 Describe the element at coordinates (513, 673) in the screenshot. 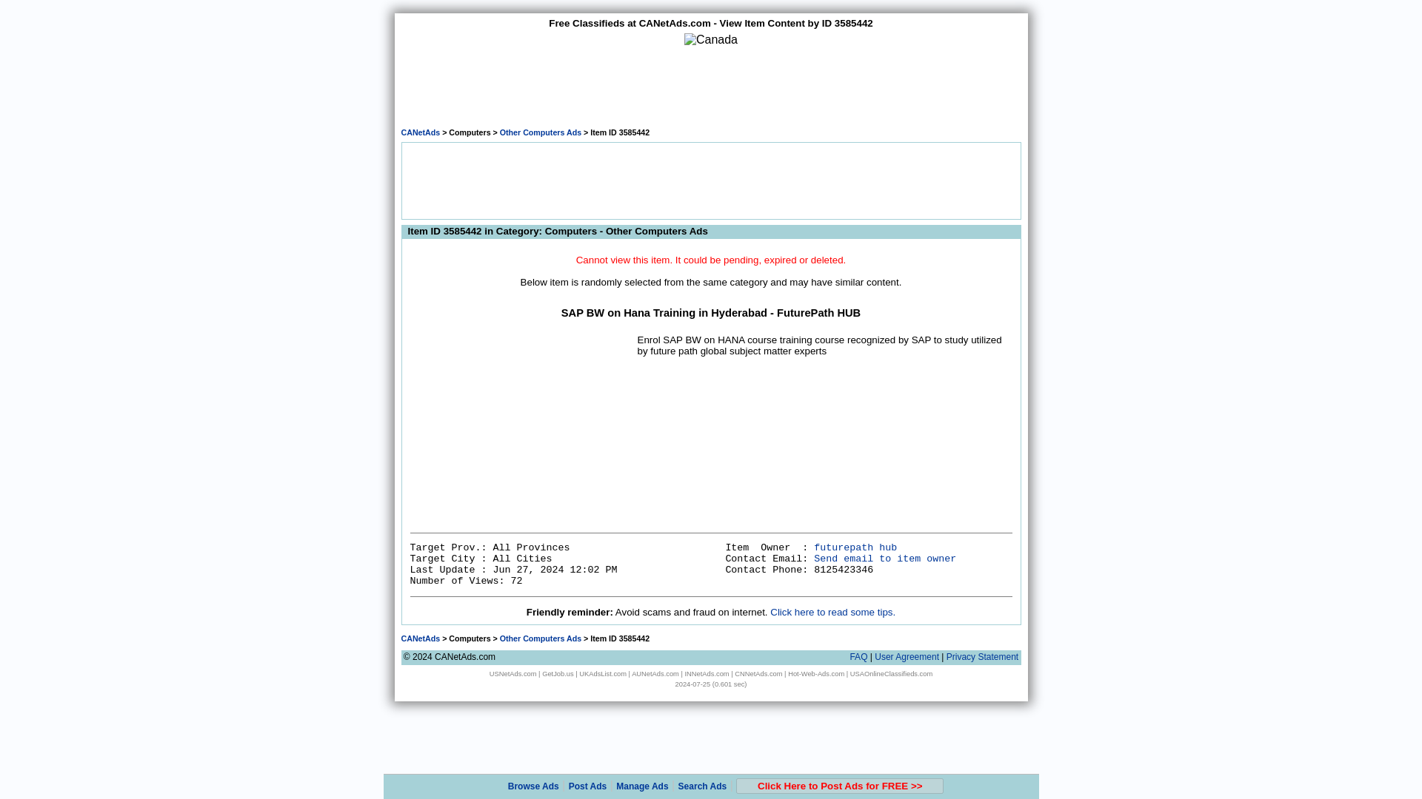

I see `USNetAds.com` at that location.